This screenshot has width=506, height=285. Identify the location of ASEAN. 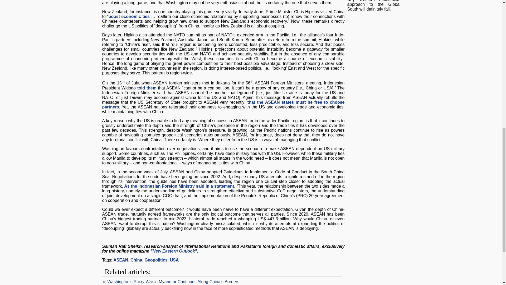
(121, 260).